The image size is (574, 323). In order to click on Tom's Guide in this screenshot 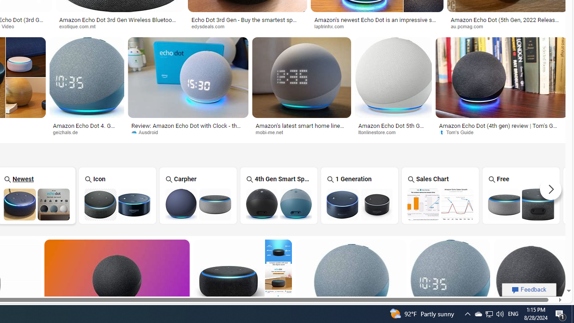, I will do `click(501, 132)`.